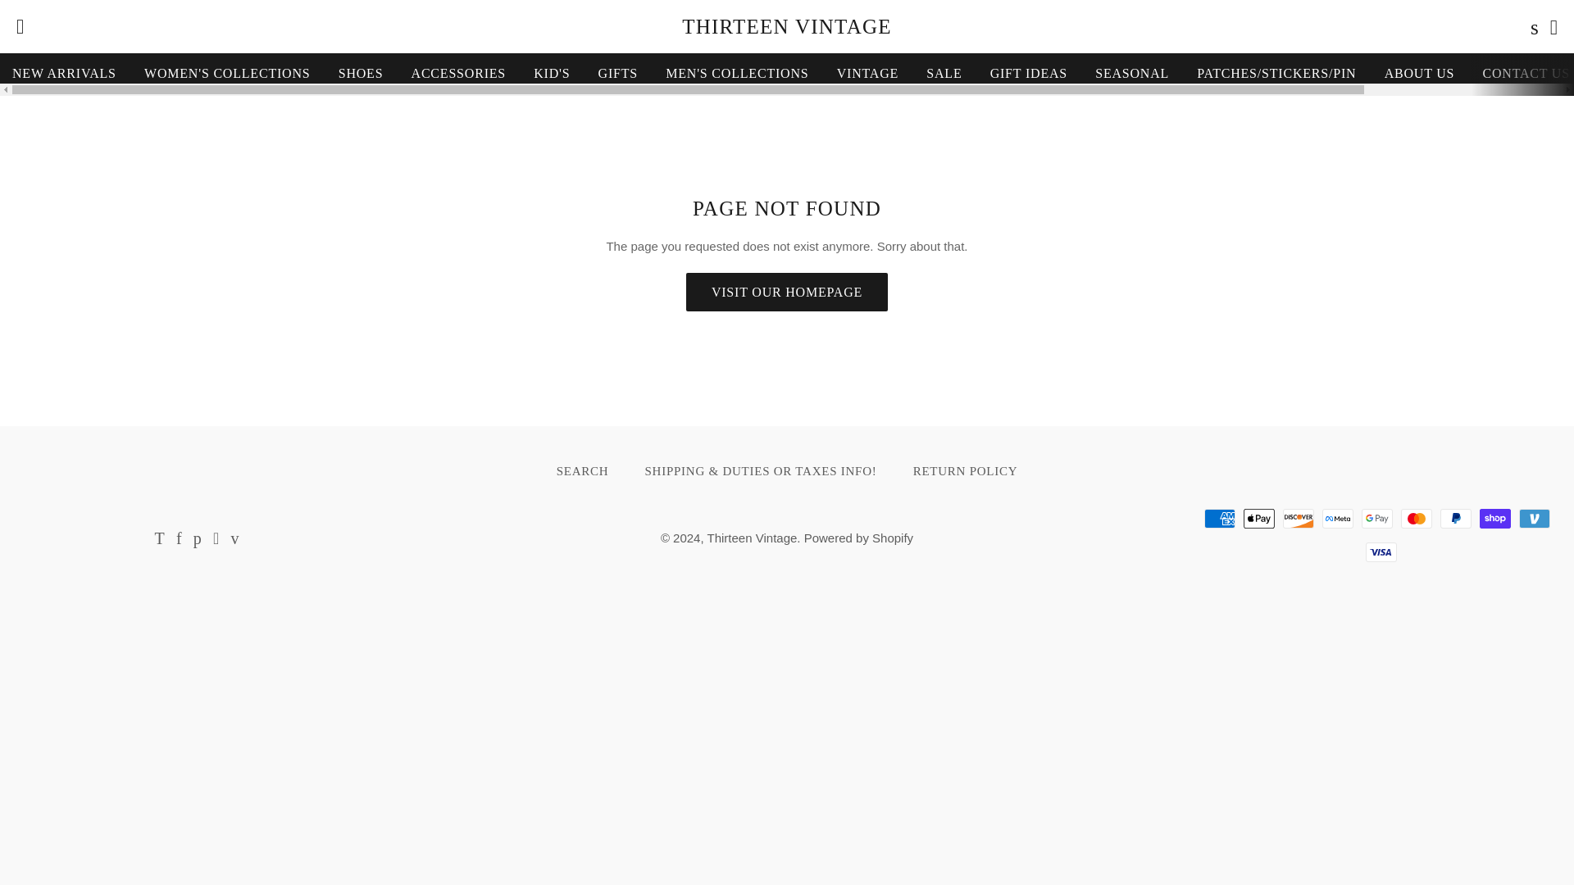  Describe the element at coordinates (179, 539) in the screenshot. I see `Thirteen Vintage on Facebook` at that location.